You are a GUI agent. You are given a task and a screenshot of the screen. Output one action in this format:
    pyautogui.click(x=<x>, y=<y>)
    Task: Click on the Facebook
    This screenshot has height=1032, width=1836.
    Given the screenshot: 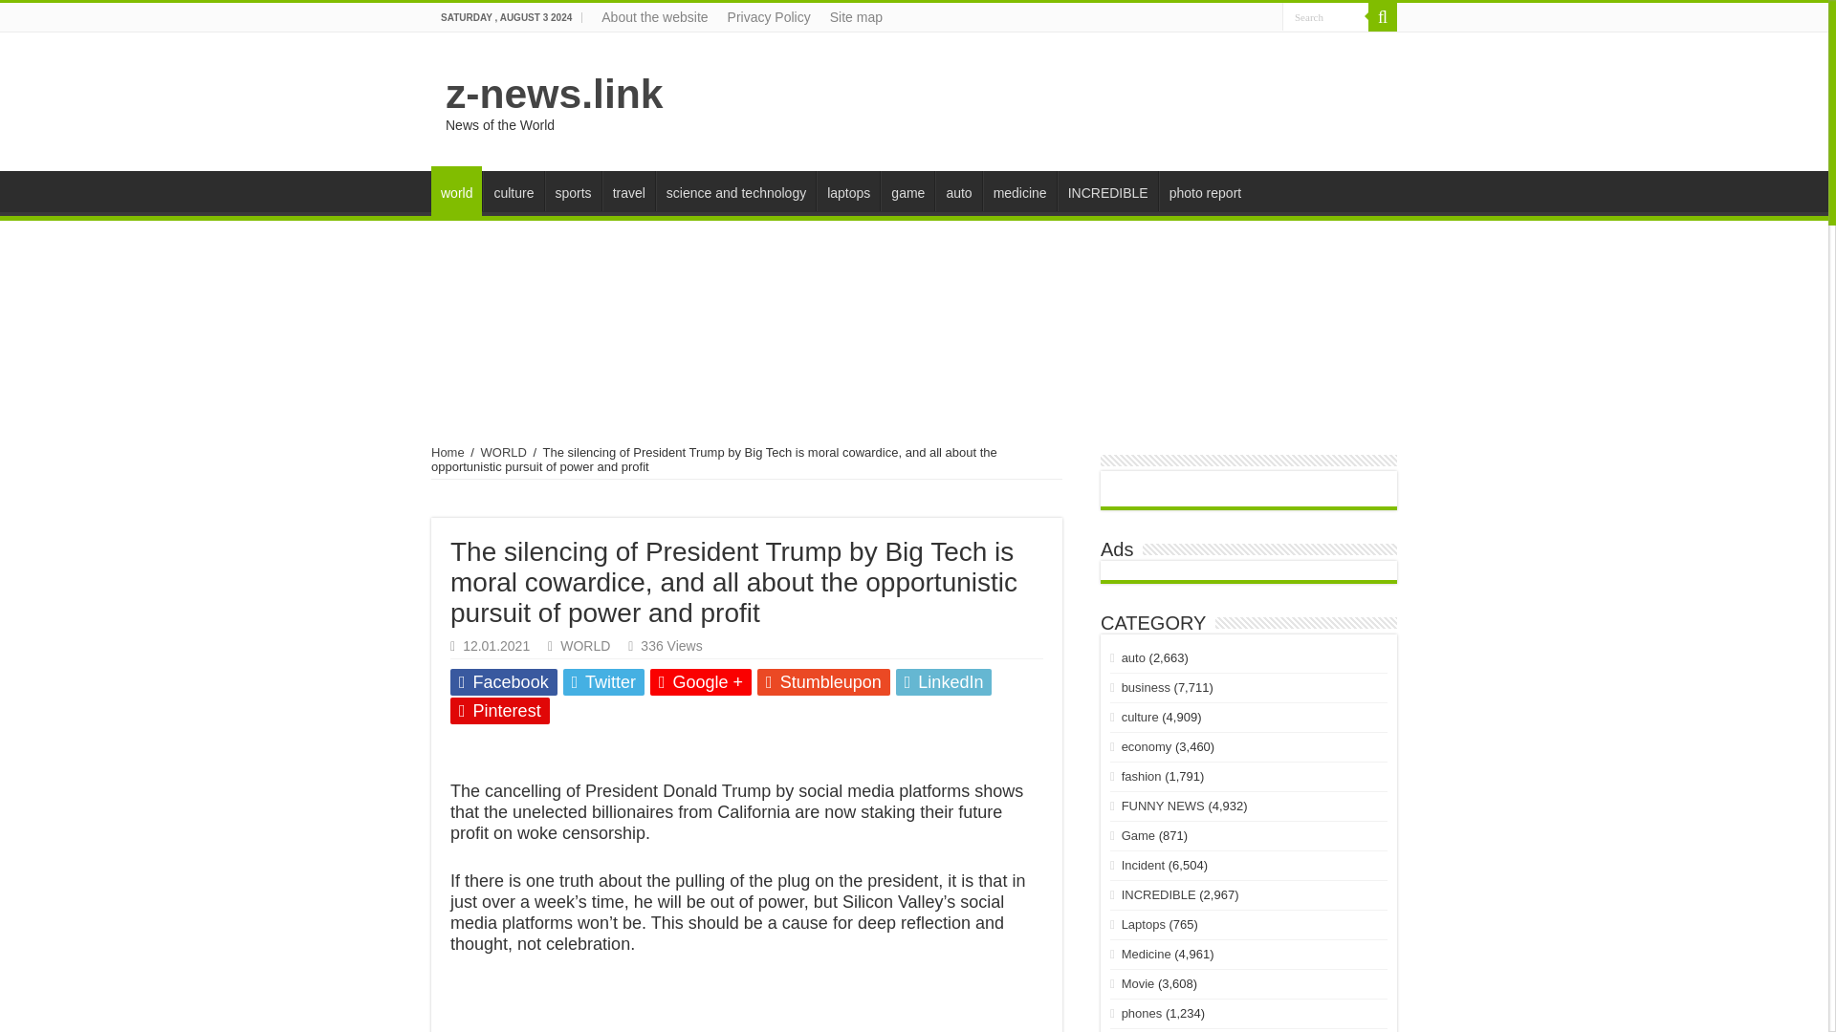 What is the action you would take?
    pyautogui.click(x=503, y=681)
    